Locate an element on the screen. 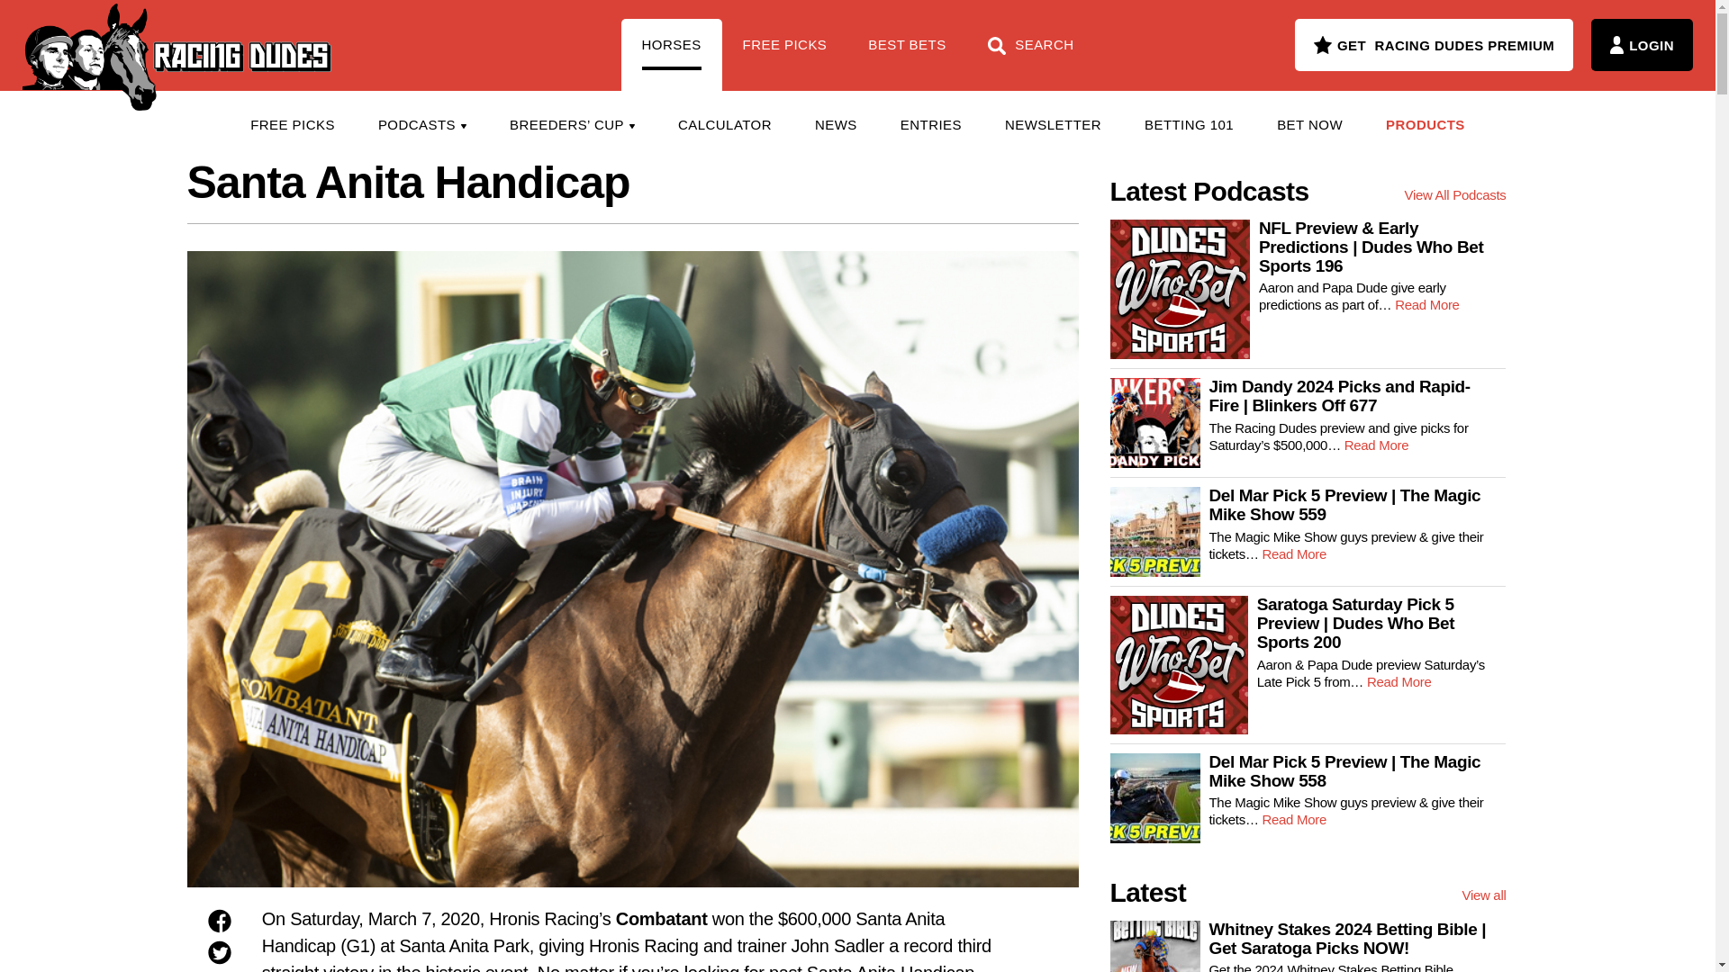  FREE PICKS is located at coordinates (785, 54).